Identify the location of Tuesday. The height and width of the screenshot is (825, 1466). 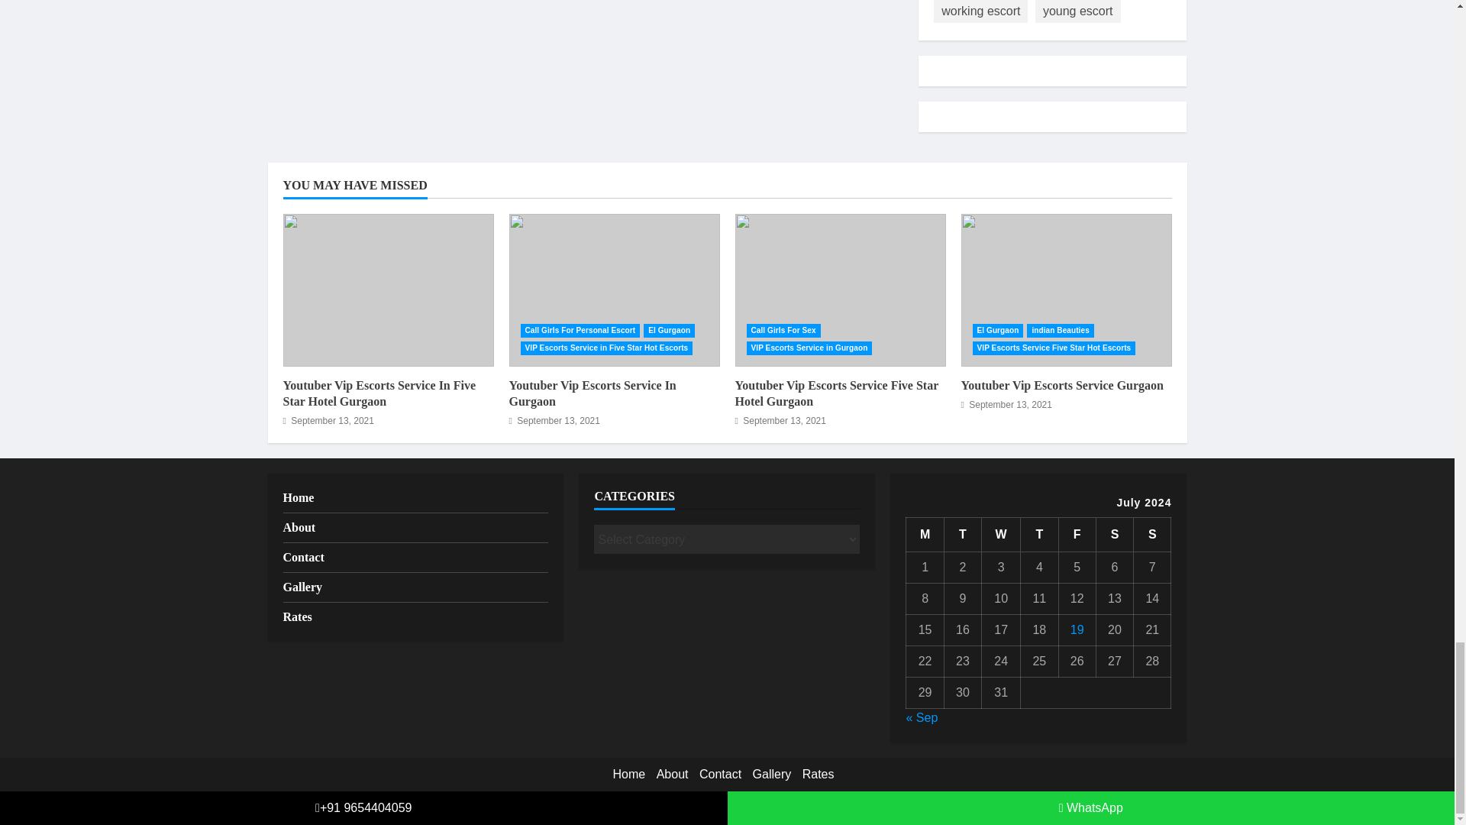
(962, 535).